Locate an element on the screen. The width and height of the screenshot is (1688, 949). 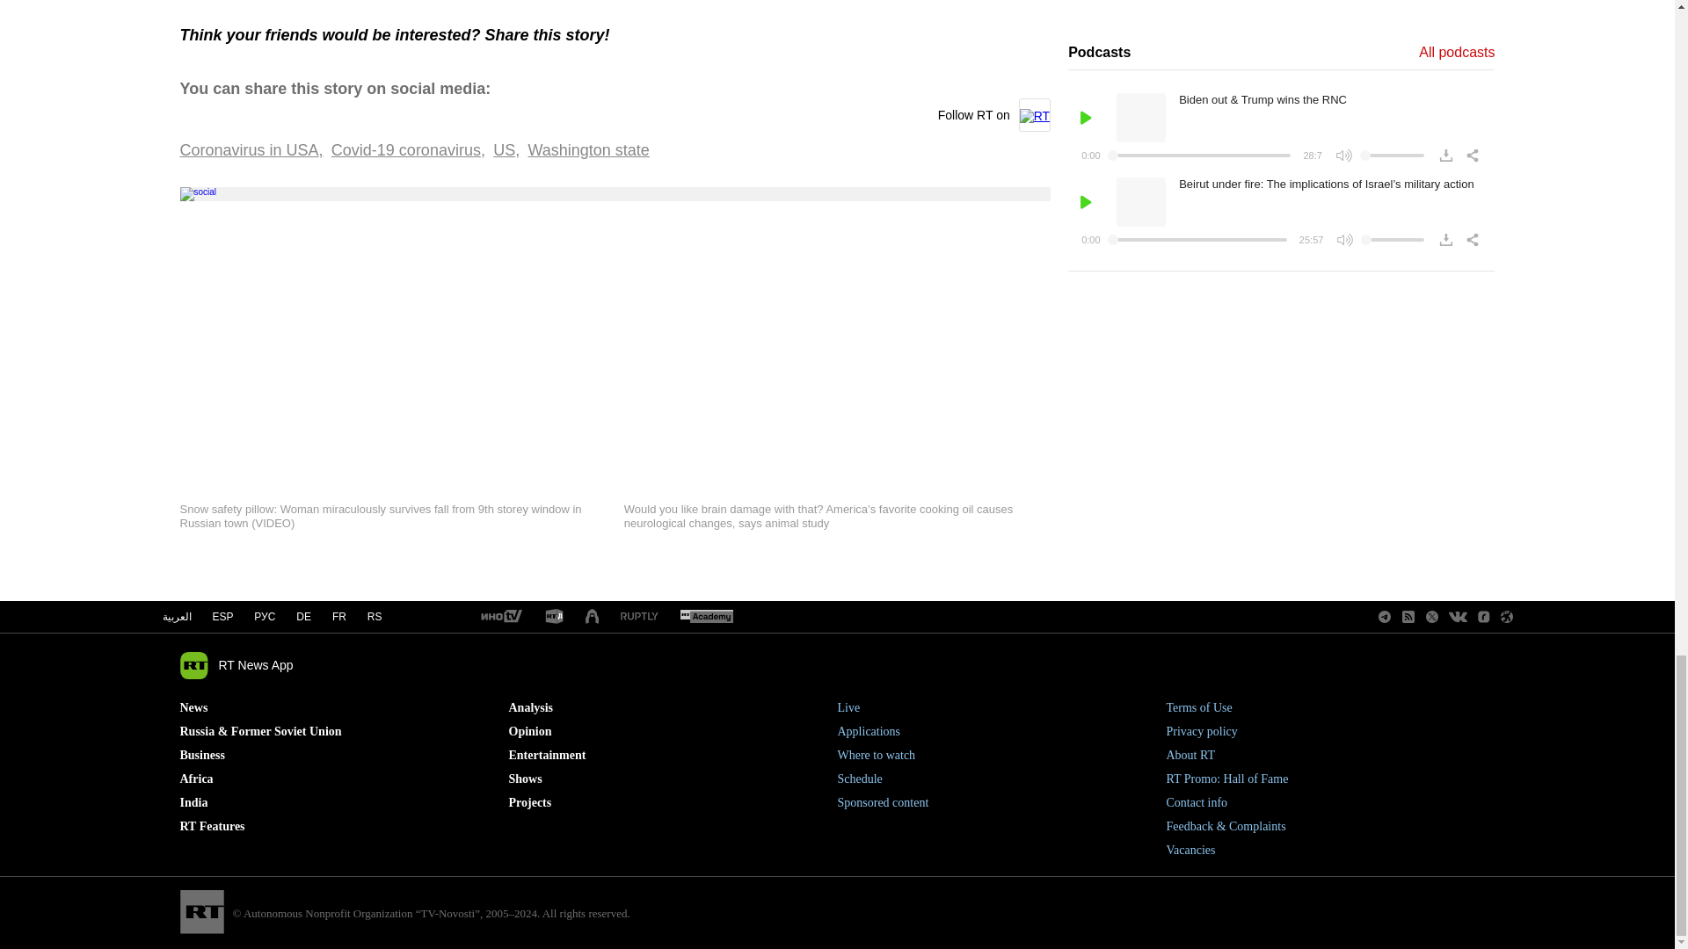
RT  is located at coordinates (706, 617).